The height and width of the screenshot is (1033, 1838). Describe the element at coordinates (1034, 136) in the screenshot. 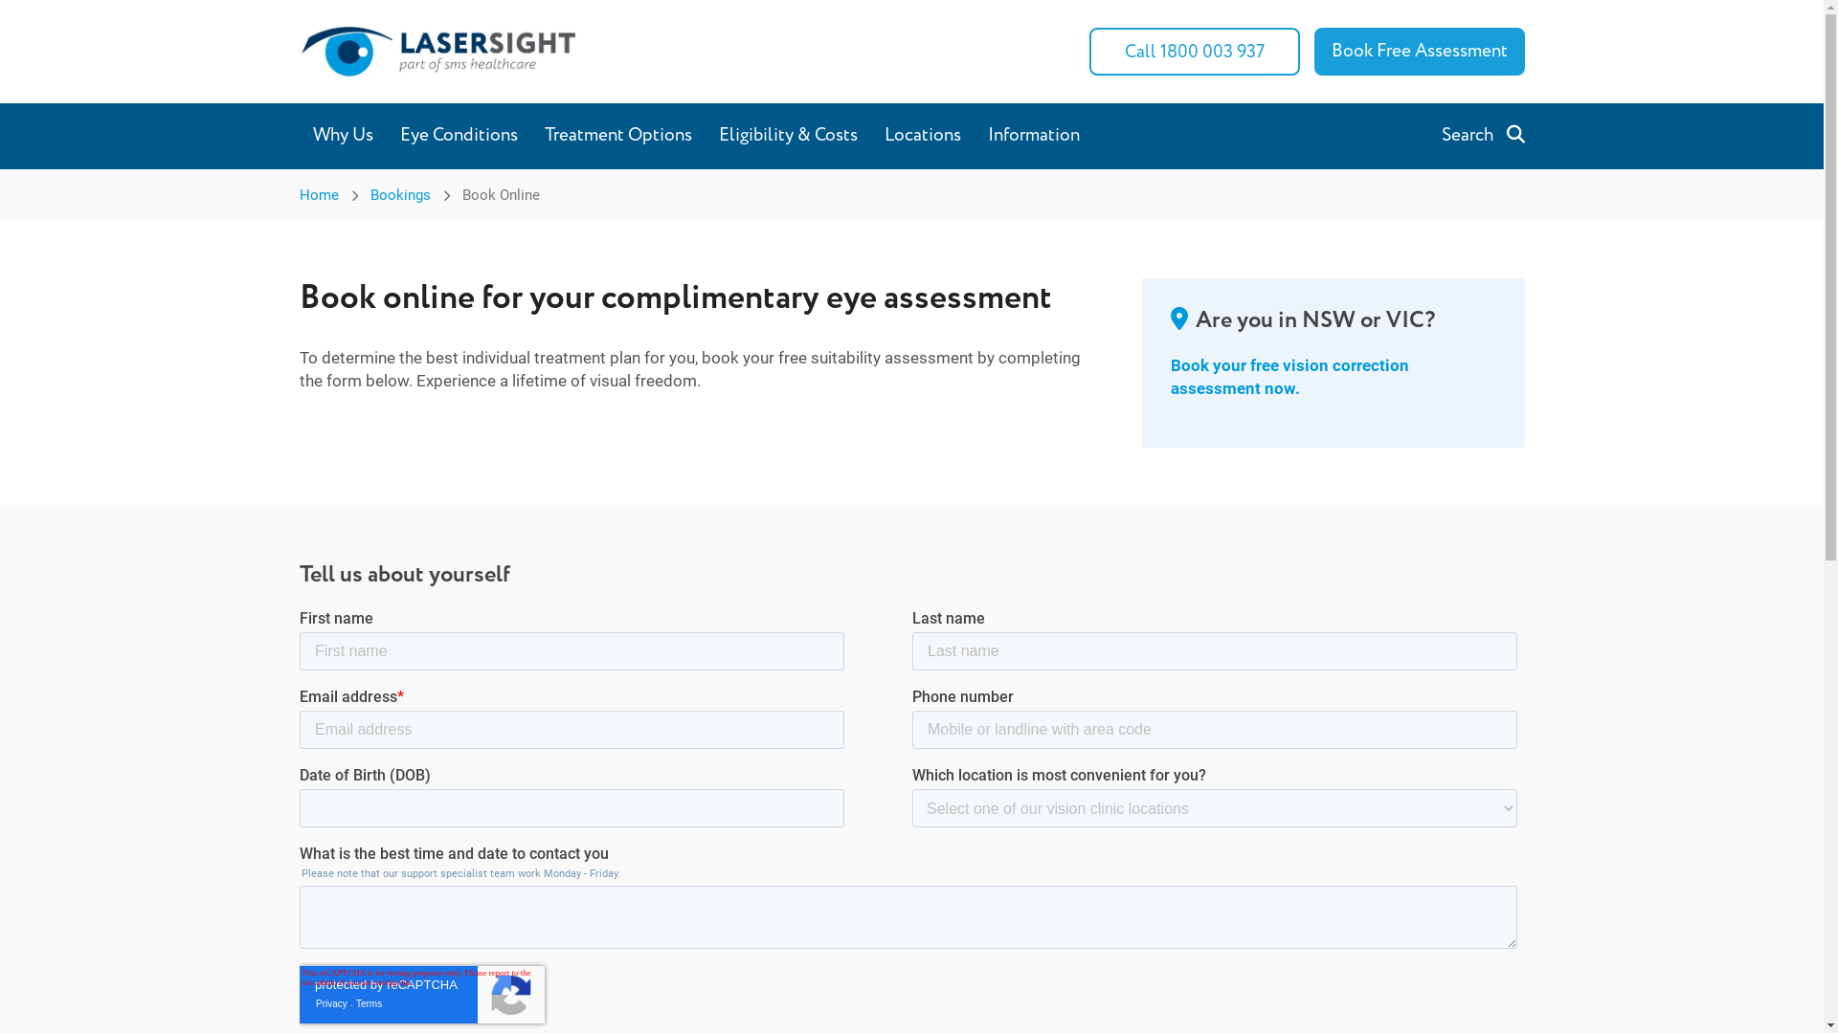

I see `Information` at that location.